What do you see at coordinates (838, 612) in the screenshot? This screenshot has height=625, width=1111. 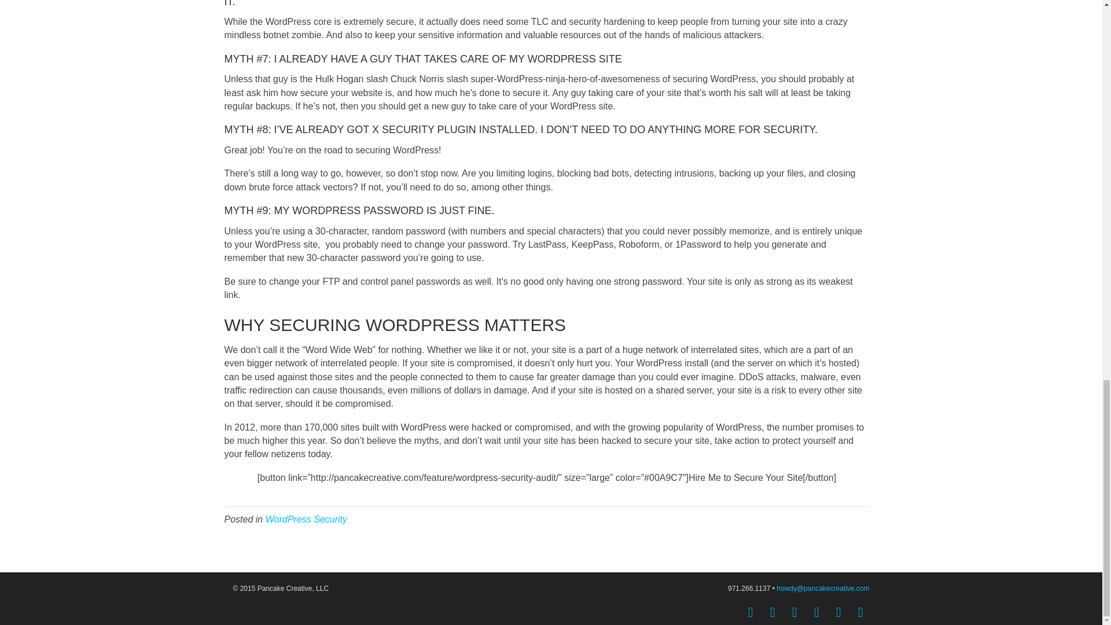 I see `Instagram` at bounding box center [838, 612].